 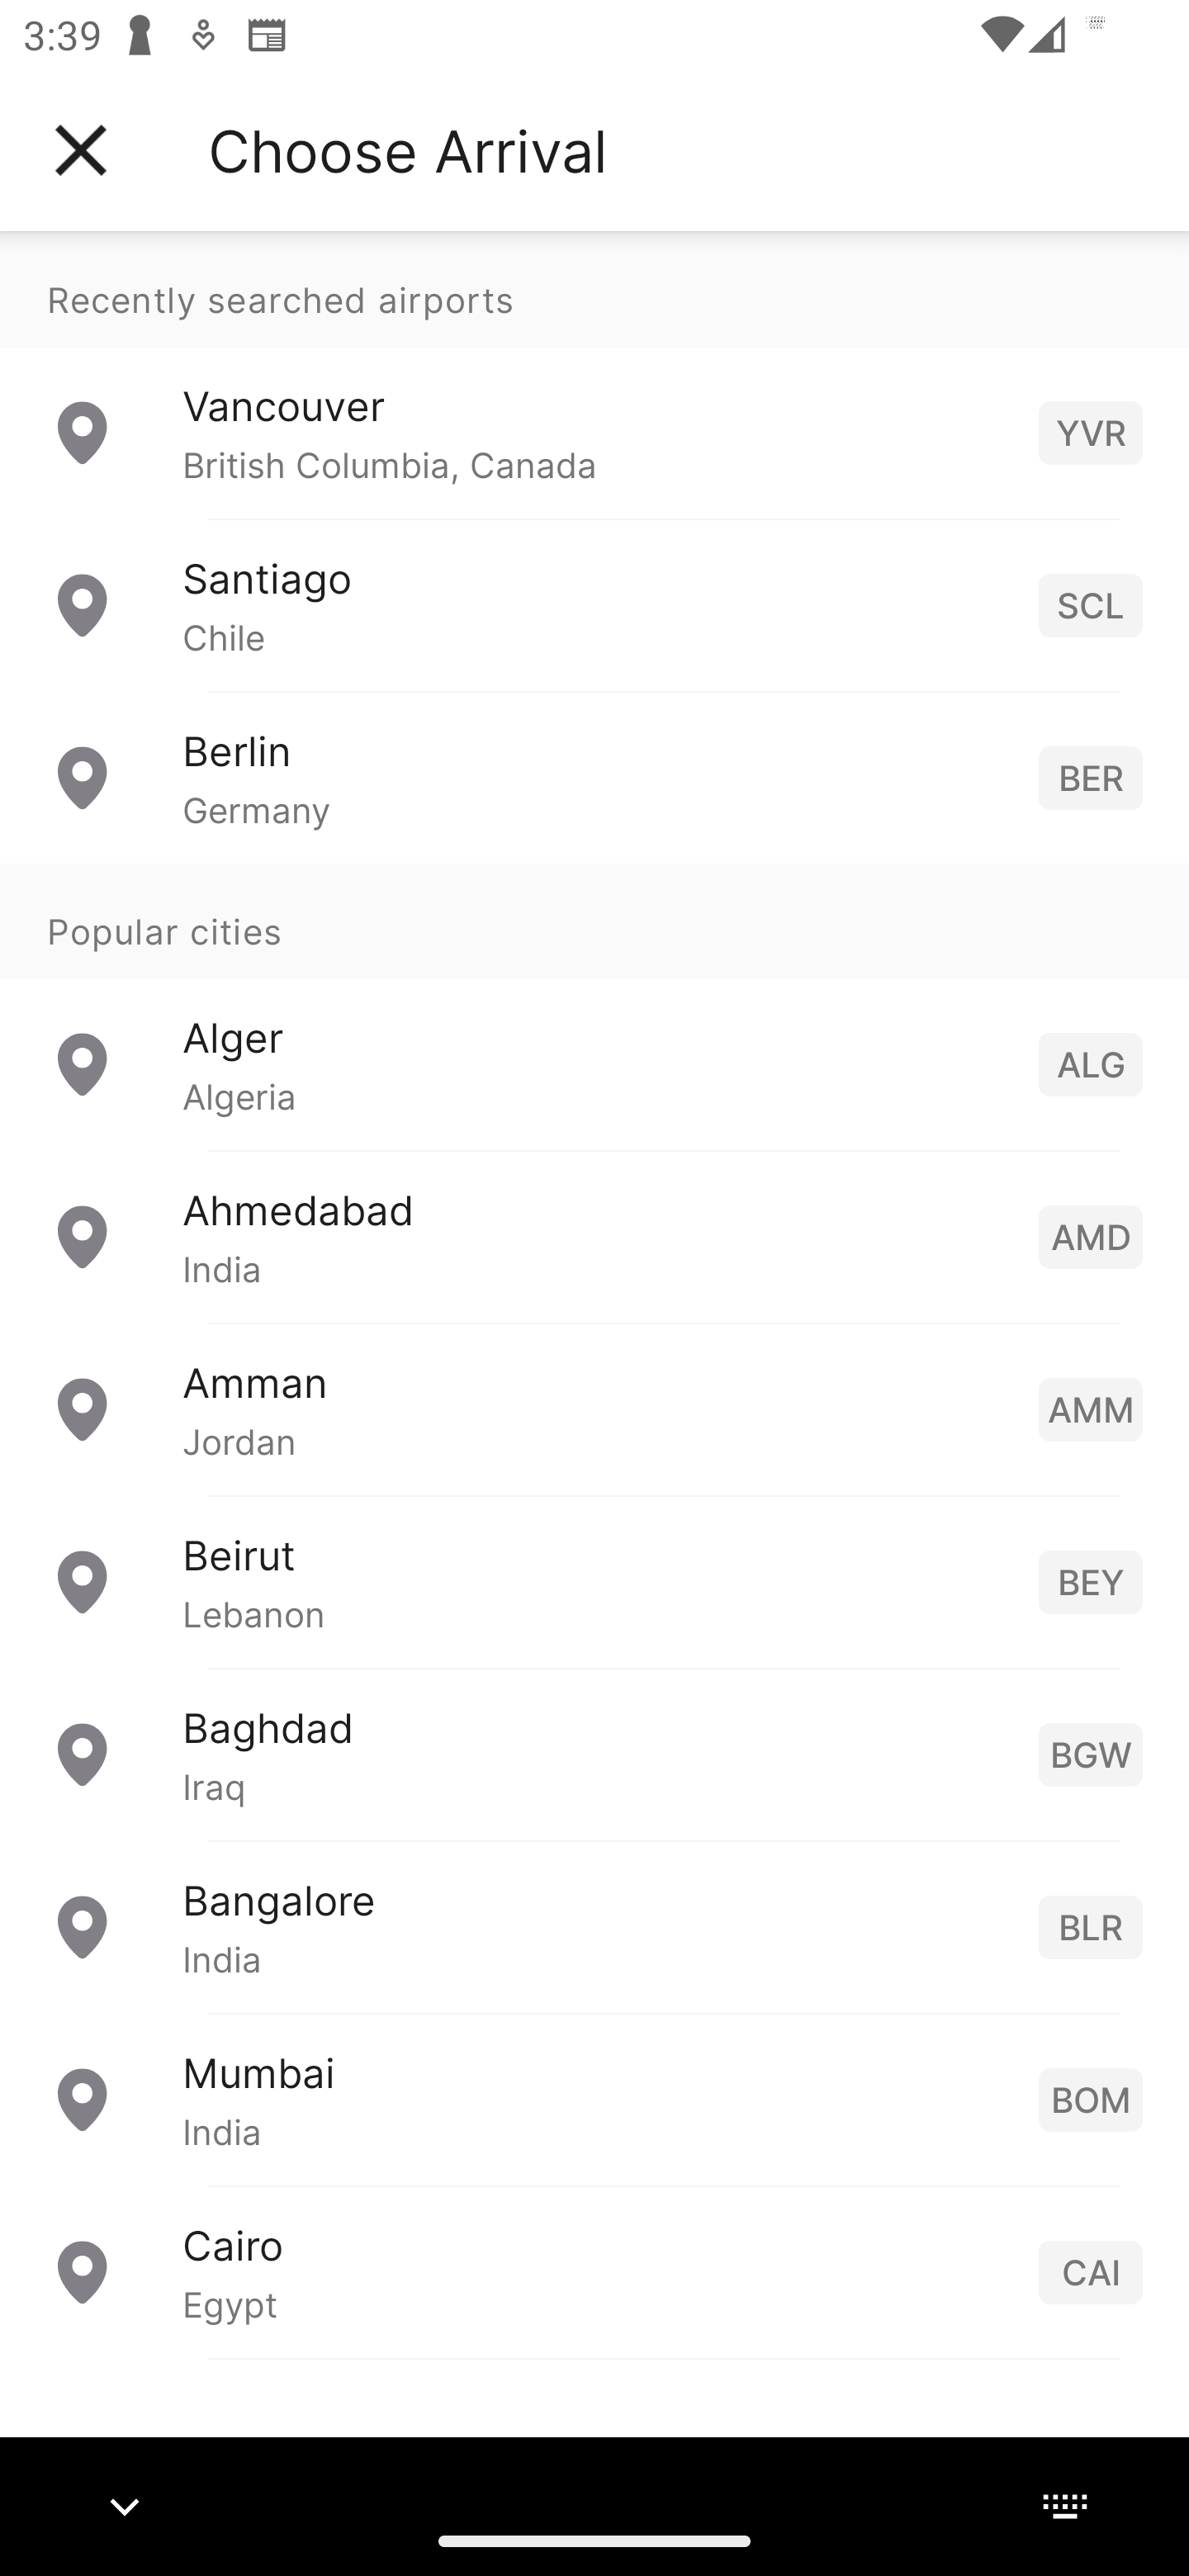 What do you see at coordinates (594, 1235) in the screenshot?
I see `Ahmedabad India AMD` at bounding box center [594, 1235].